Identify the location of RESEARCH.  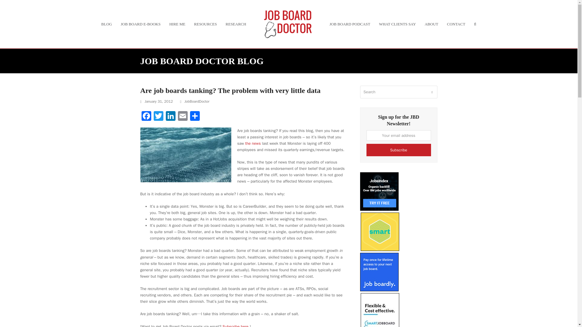
(236, 24).